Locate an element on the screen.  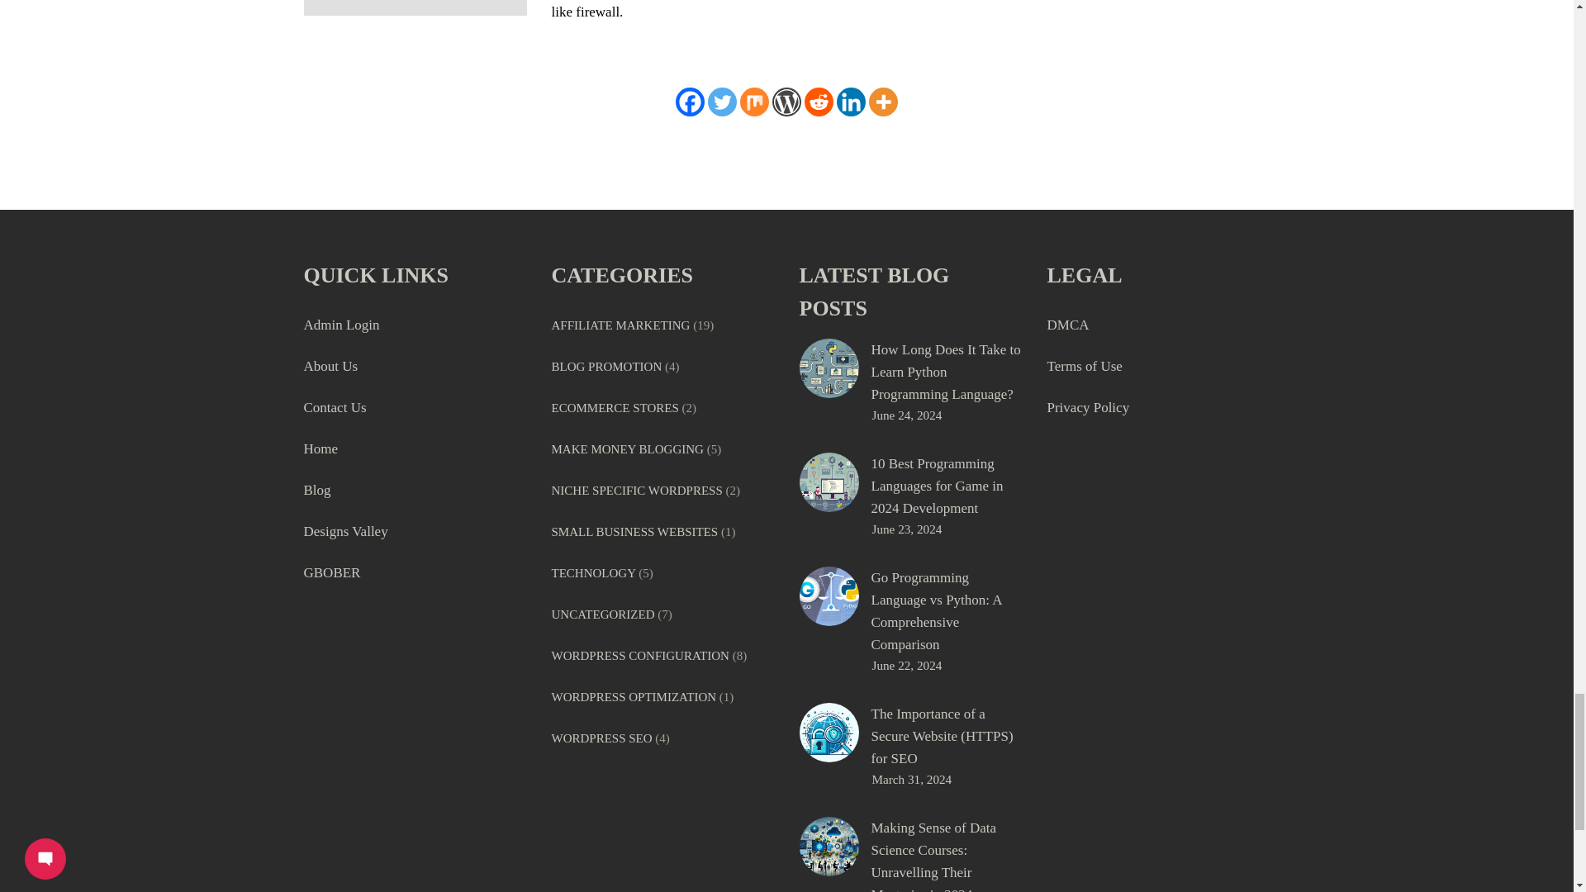
More is located at coordinates (883, 102).